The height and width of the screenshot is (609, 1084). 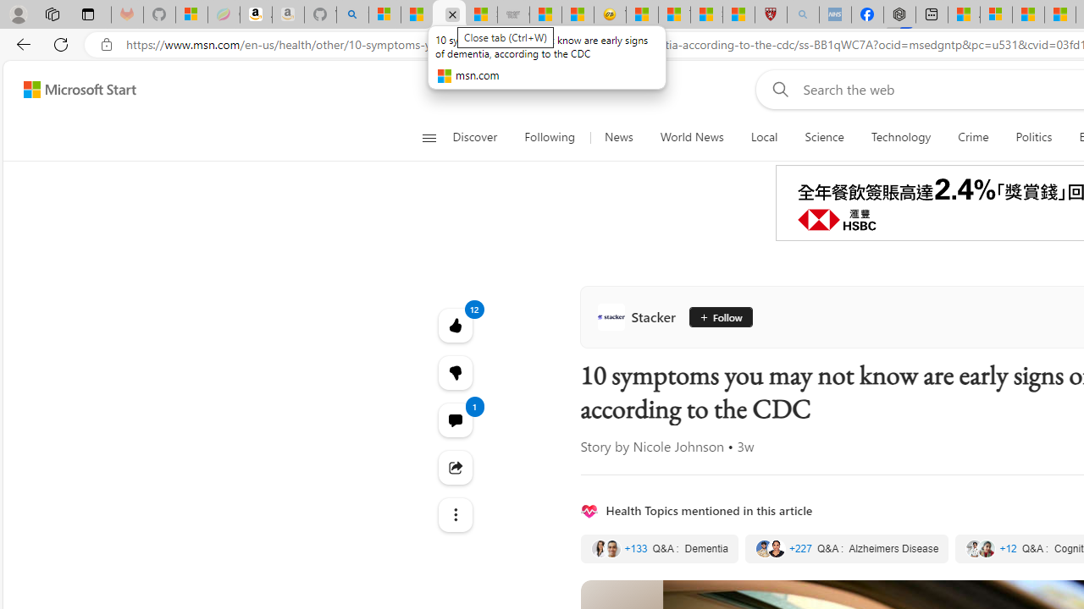 I want to click on Microsoft account | Privacy, so click(x=996, y=15).